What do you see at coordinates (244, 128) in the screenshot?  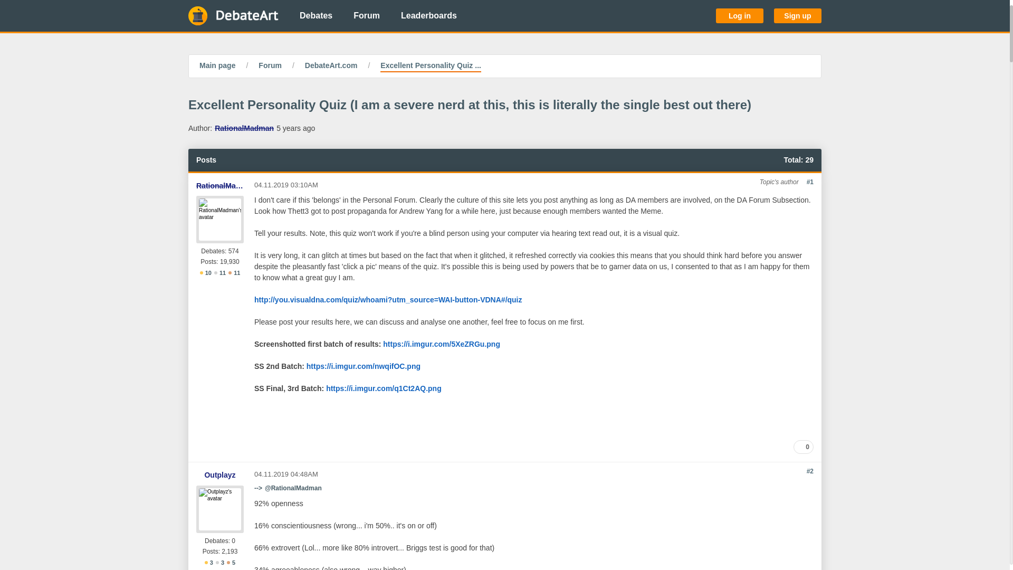 I see `RationalMadman` at bounding box center [244, 128].